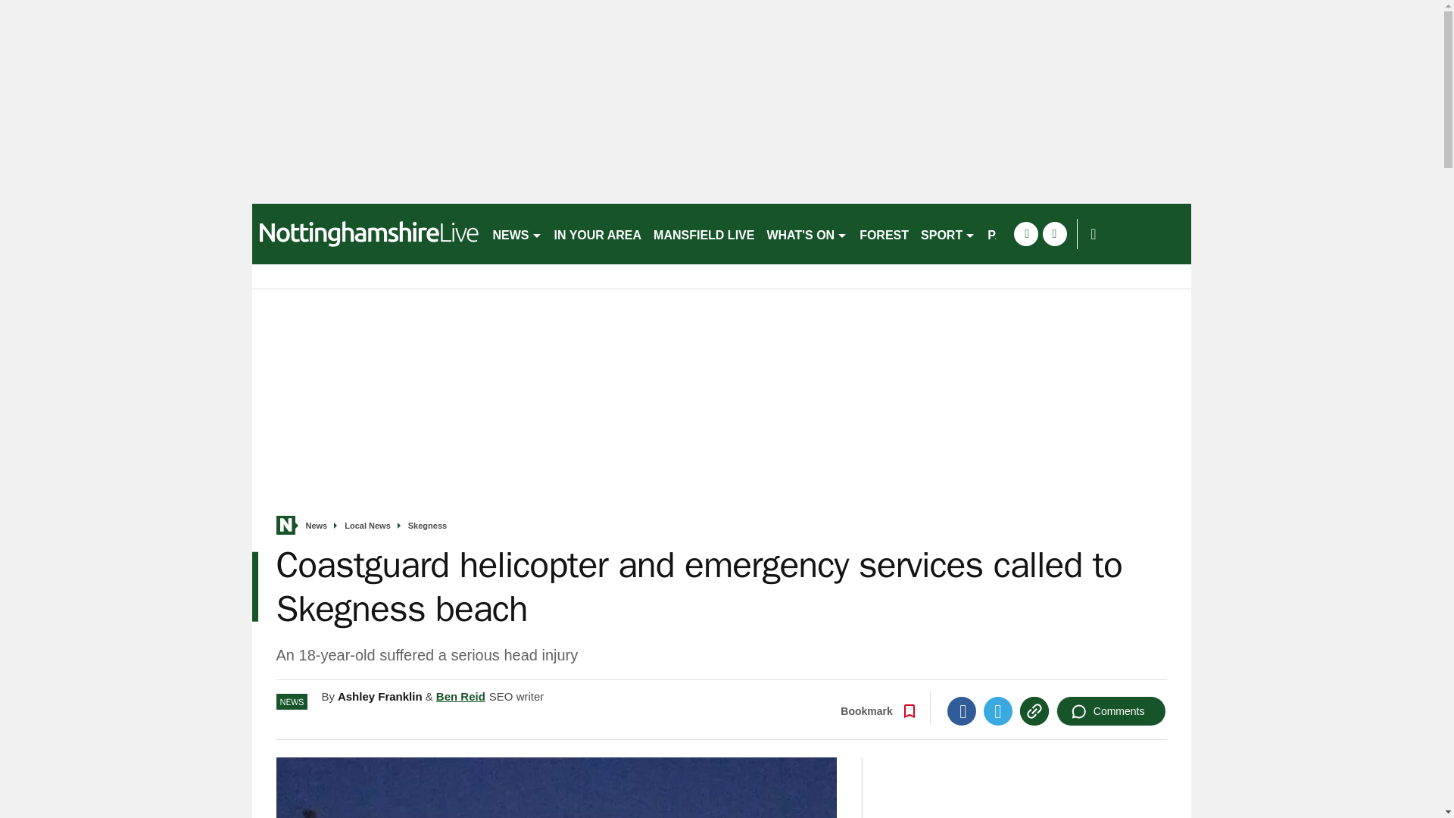  I want to click on FOREST, so click(884, 233).